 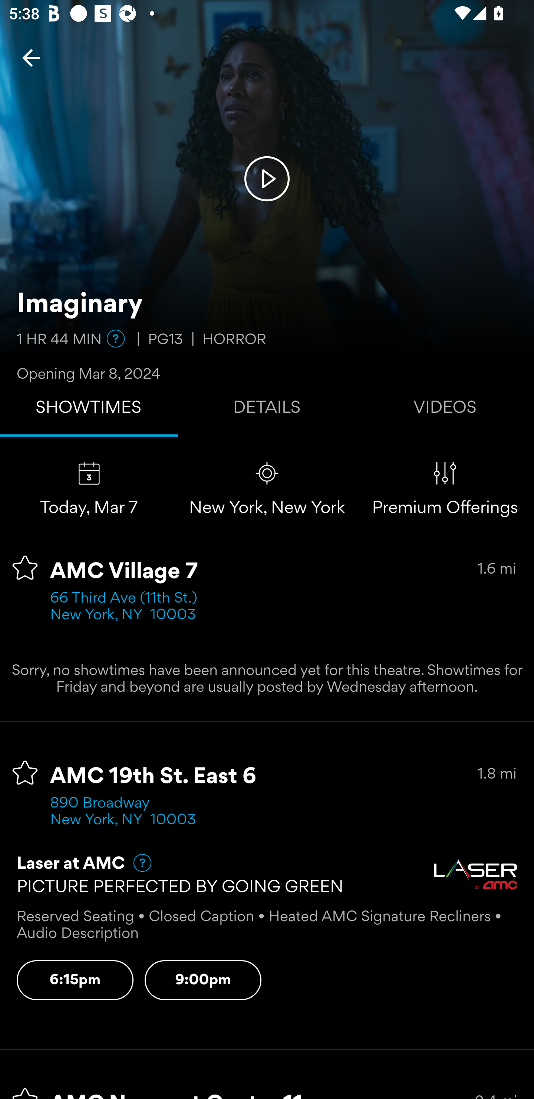 I want to click on Change selected day
Today, Mar 7, so click(x=89, y=489).